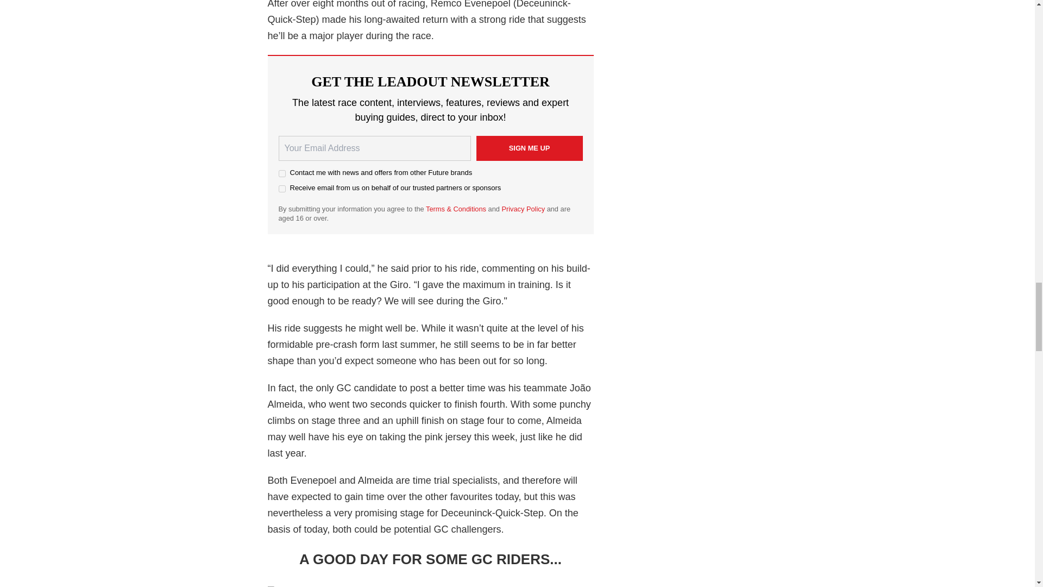 The image size is (1043, 587). Describe the element at coordinates (529, 148) in the screenshot. I see `Sign me up` at that location.